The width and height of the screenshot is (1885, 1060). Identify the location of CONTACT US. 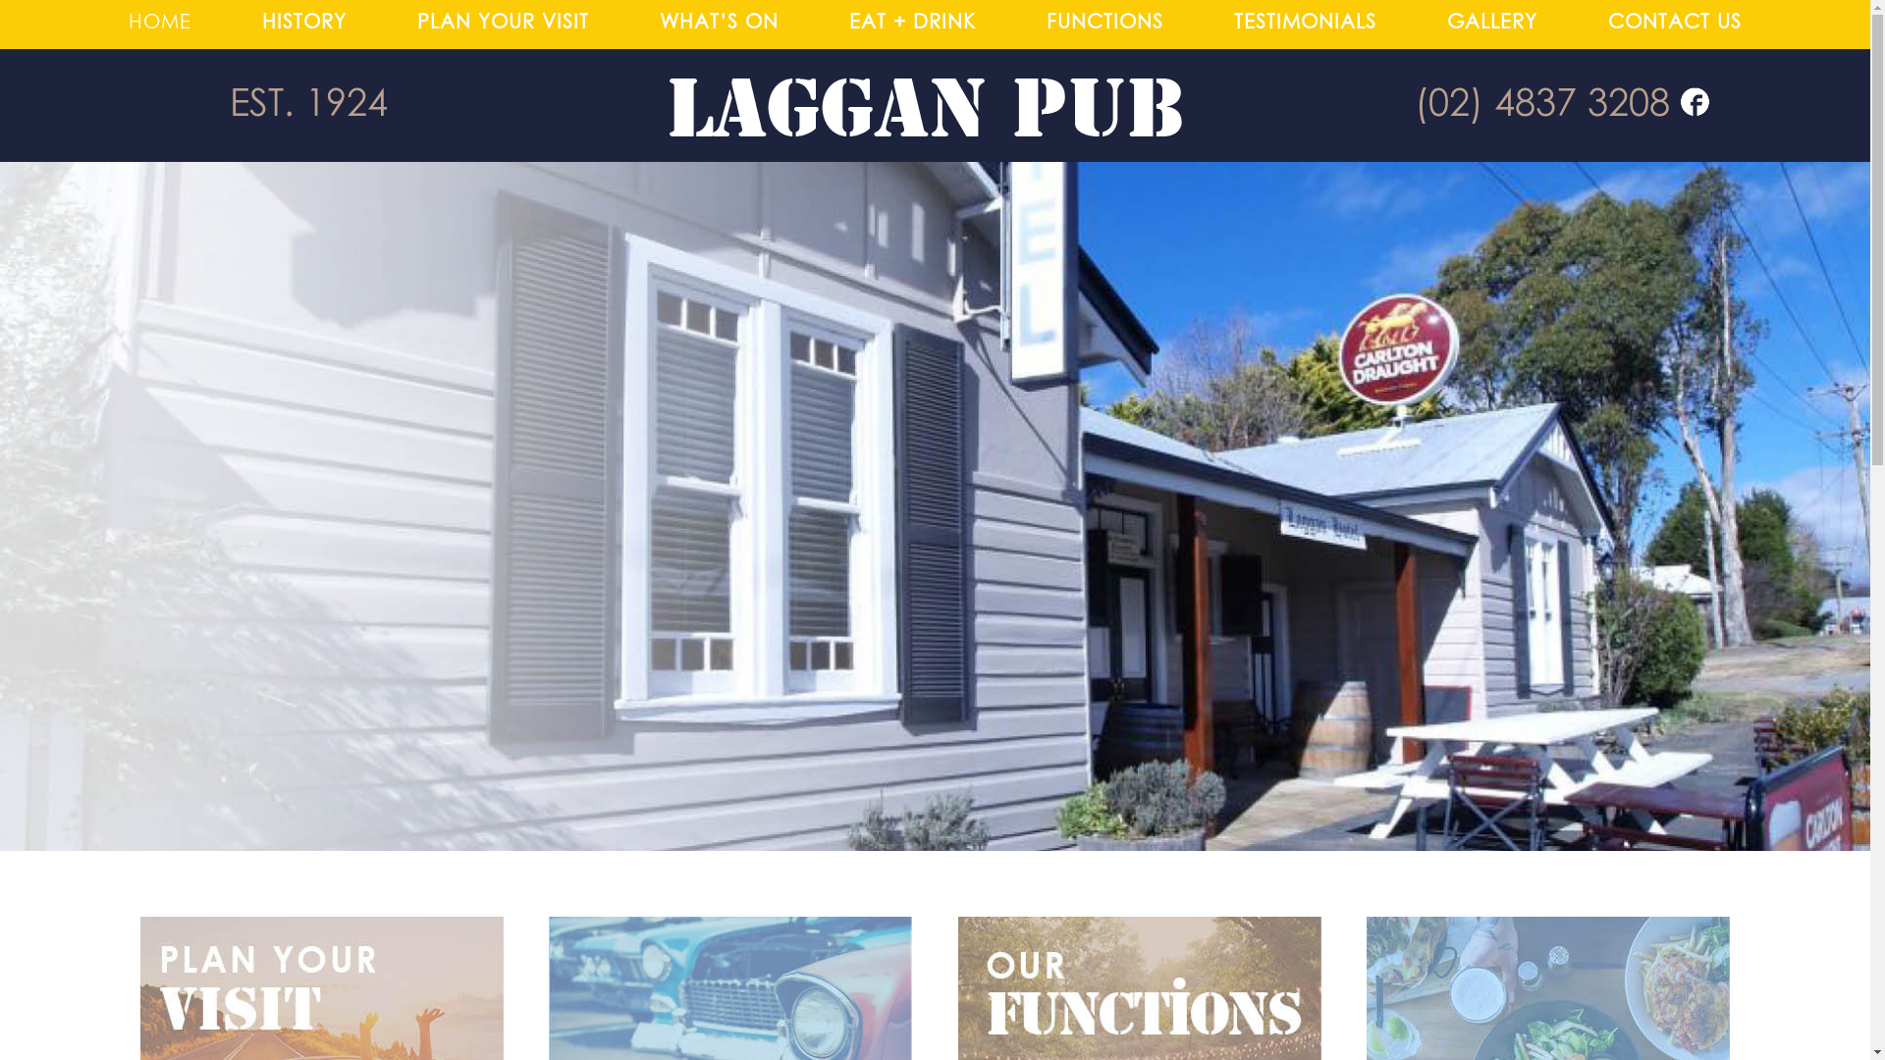
(1675, 23).